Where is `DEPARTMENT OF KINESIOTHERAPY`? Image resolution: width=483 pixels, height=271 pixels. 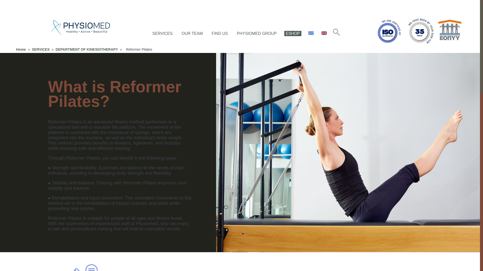 DEPARTMENT OF KINESIOTHERAPY is located at coordinates (87, 49).